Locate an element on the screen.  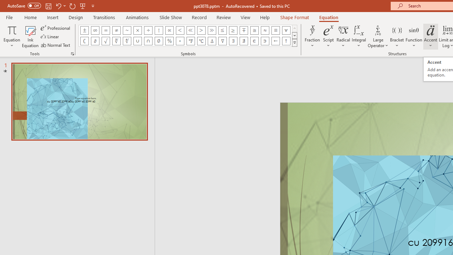
Equation Symbol Radical Sign is located at coordinates (105, 41).